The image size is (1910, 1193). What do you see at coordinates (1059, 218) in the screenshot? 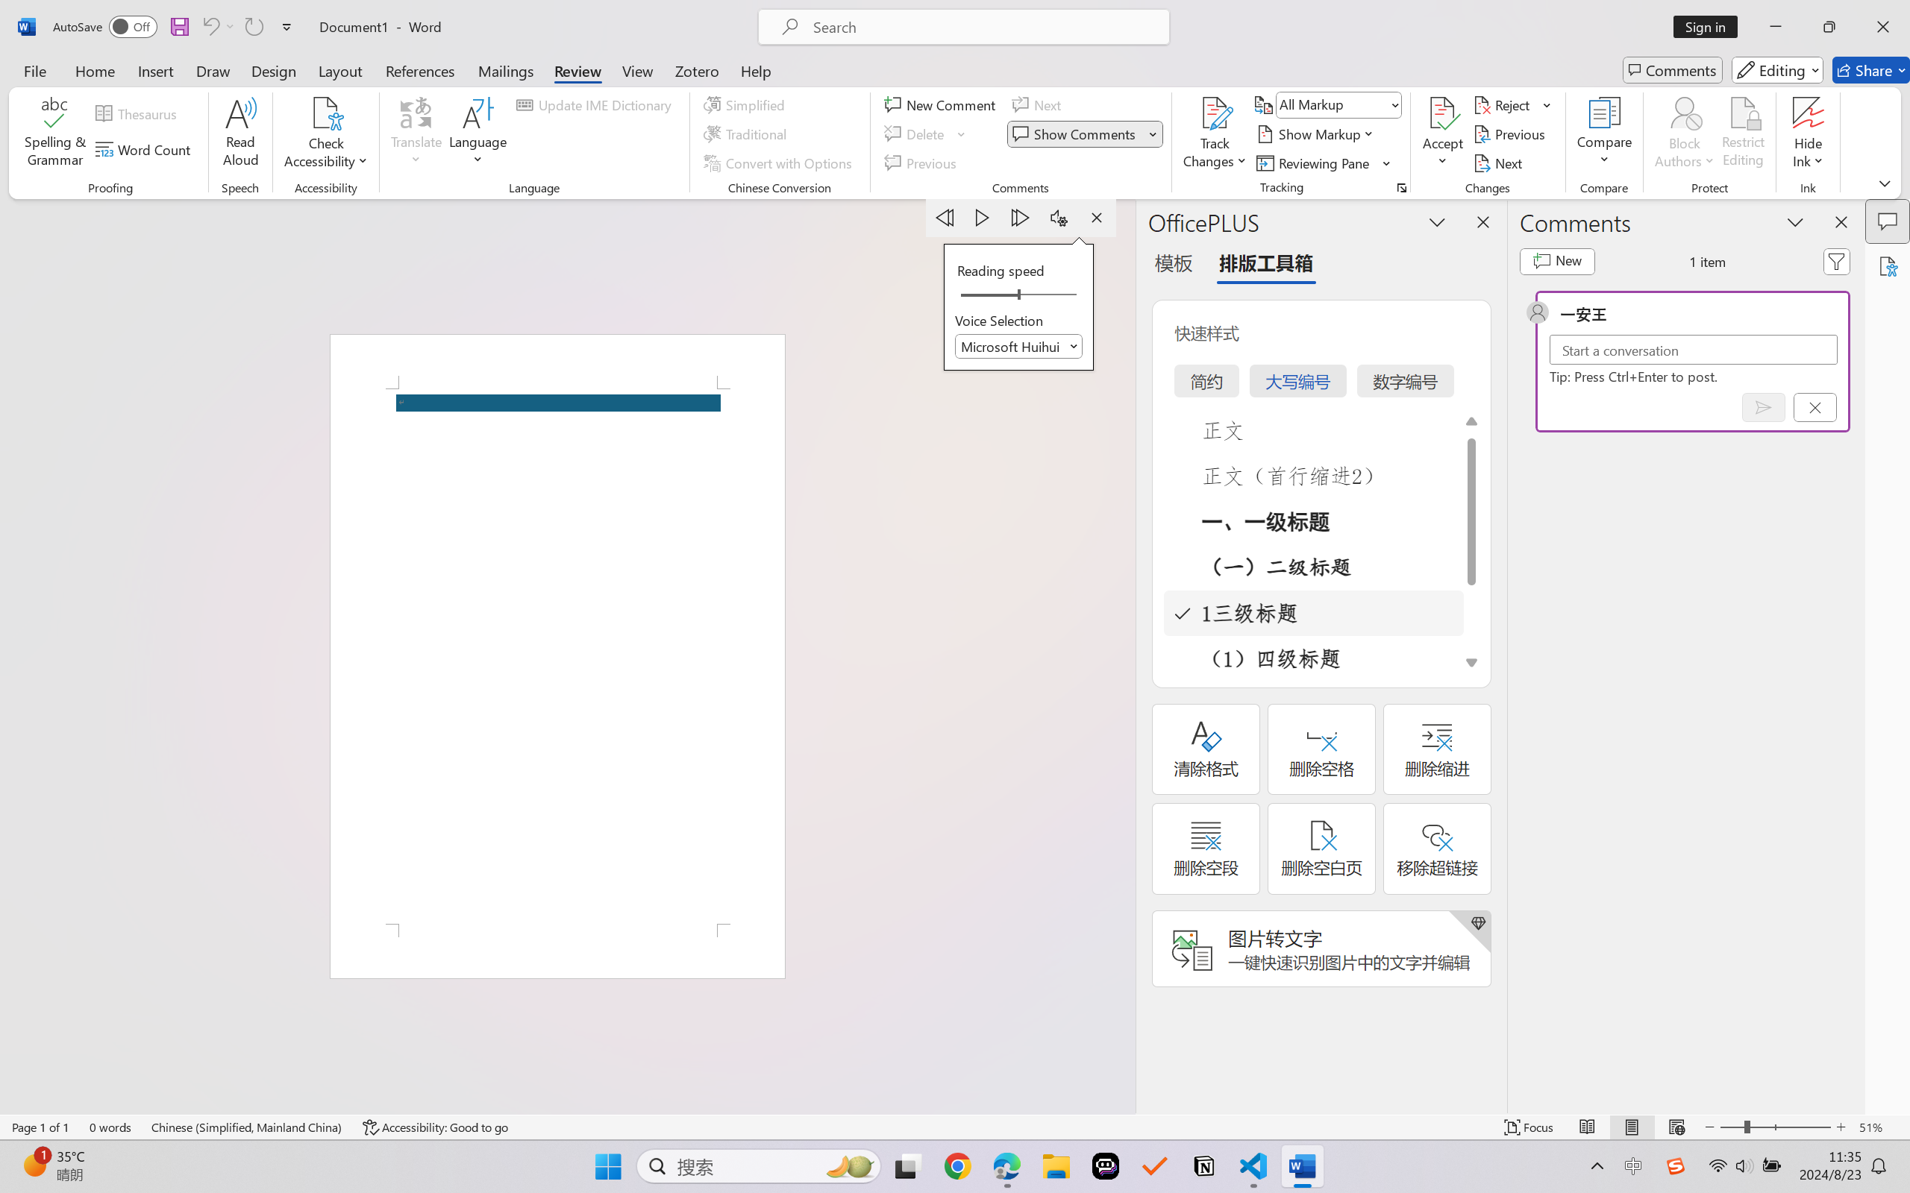
I see `Settings` at bounding box center [1059, 218].